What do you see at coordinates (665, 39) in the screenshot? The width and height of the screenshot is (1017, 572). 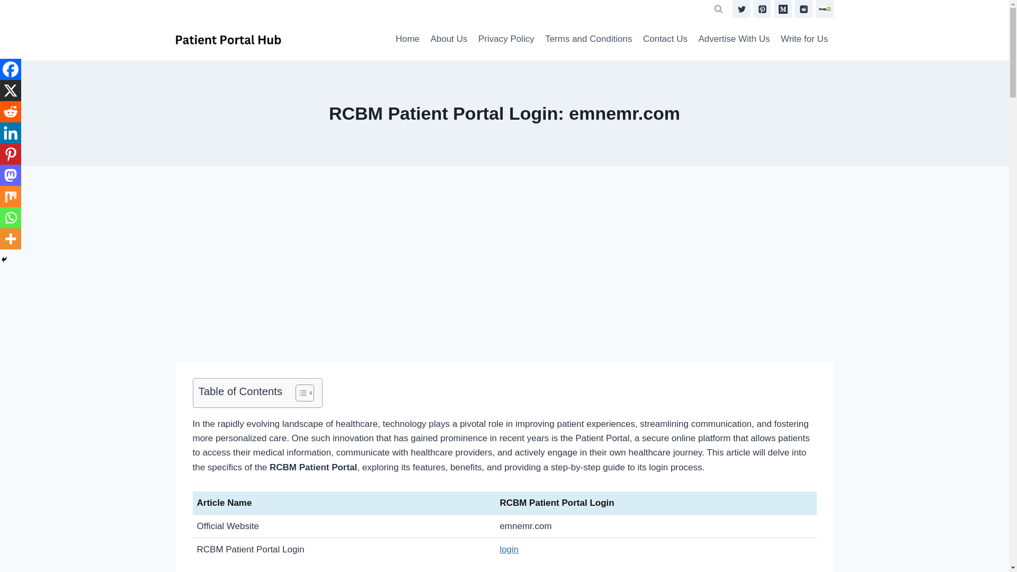 I see `Contact Us` at bounding box center [665, 39].